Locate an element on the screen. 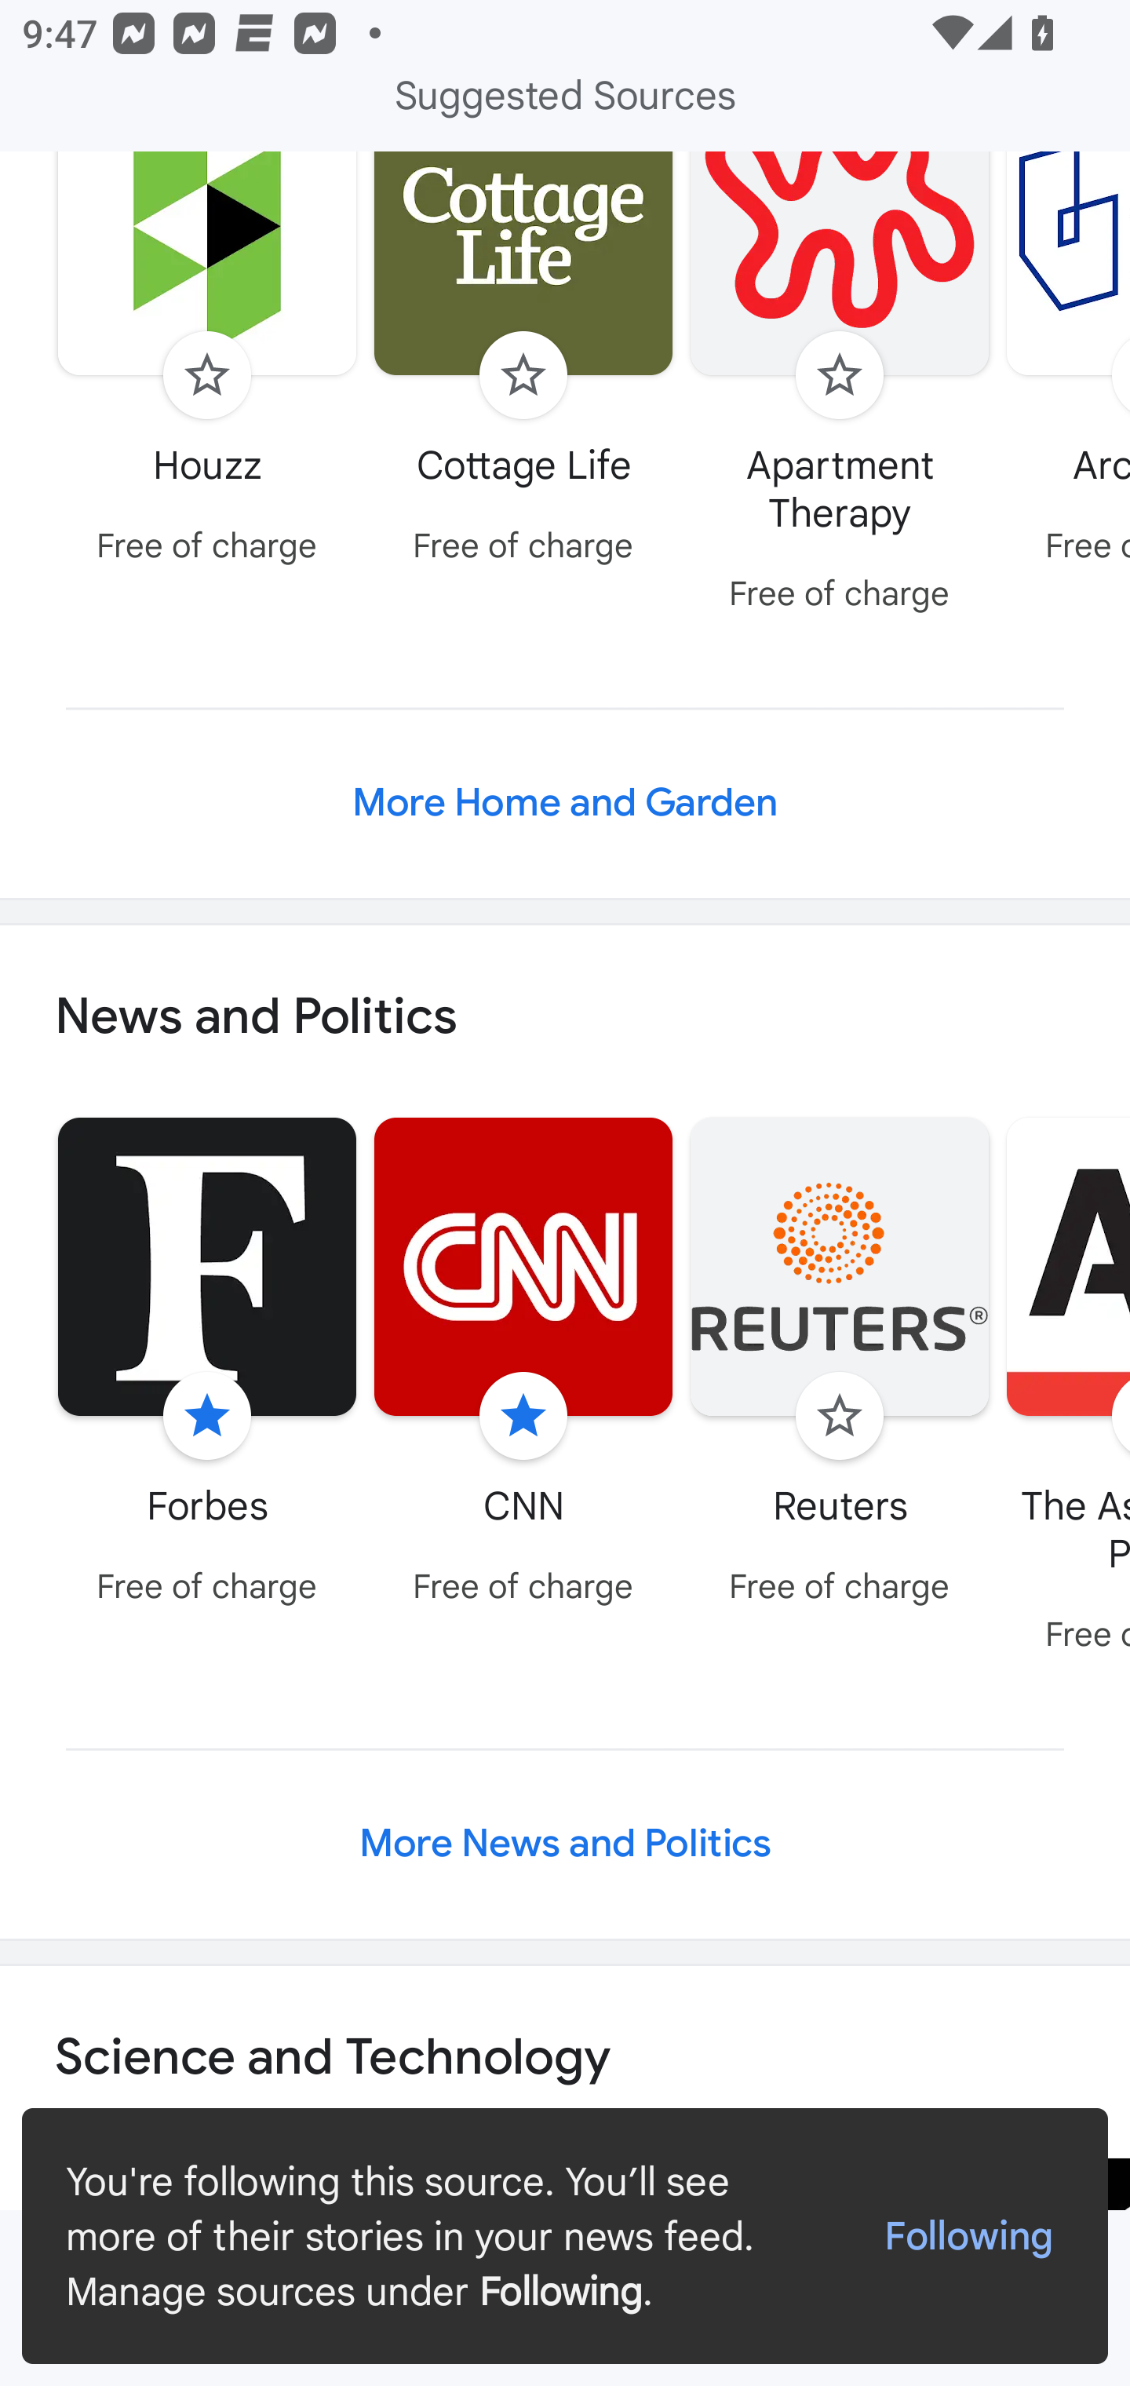 Image resolution: width=1130 pixels, height=2386 pixels. Following is located at coordinates (968, 2237).